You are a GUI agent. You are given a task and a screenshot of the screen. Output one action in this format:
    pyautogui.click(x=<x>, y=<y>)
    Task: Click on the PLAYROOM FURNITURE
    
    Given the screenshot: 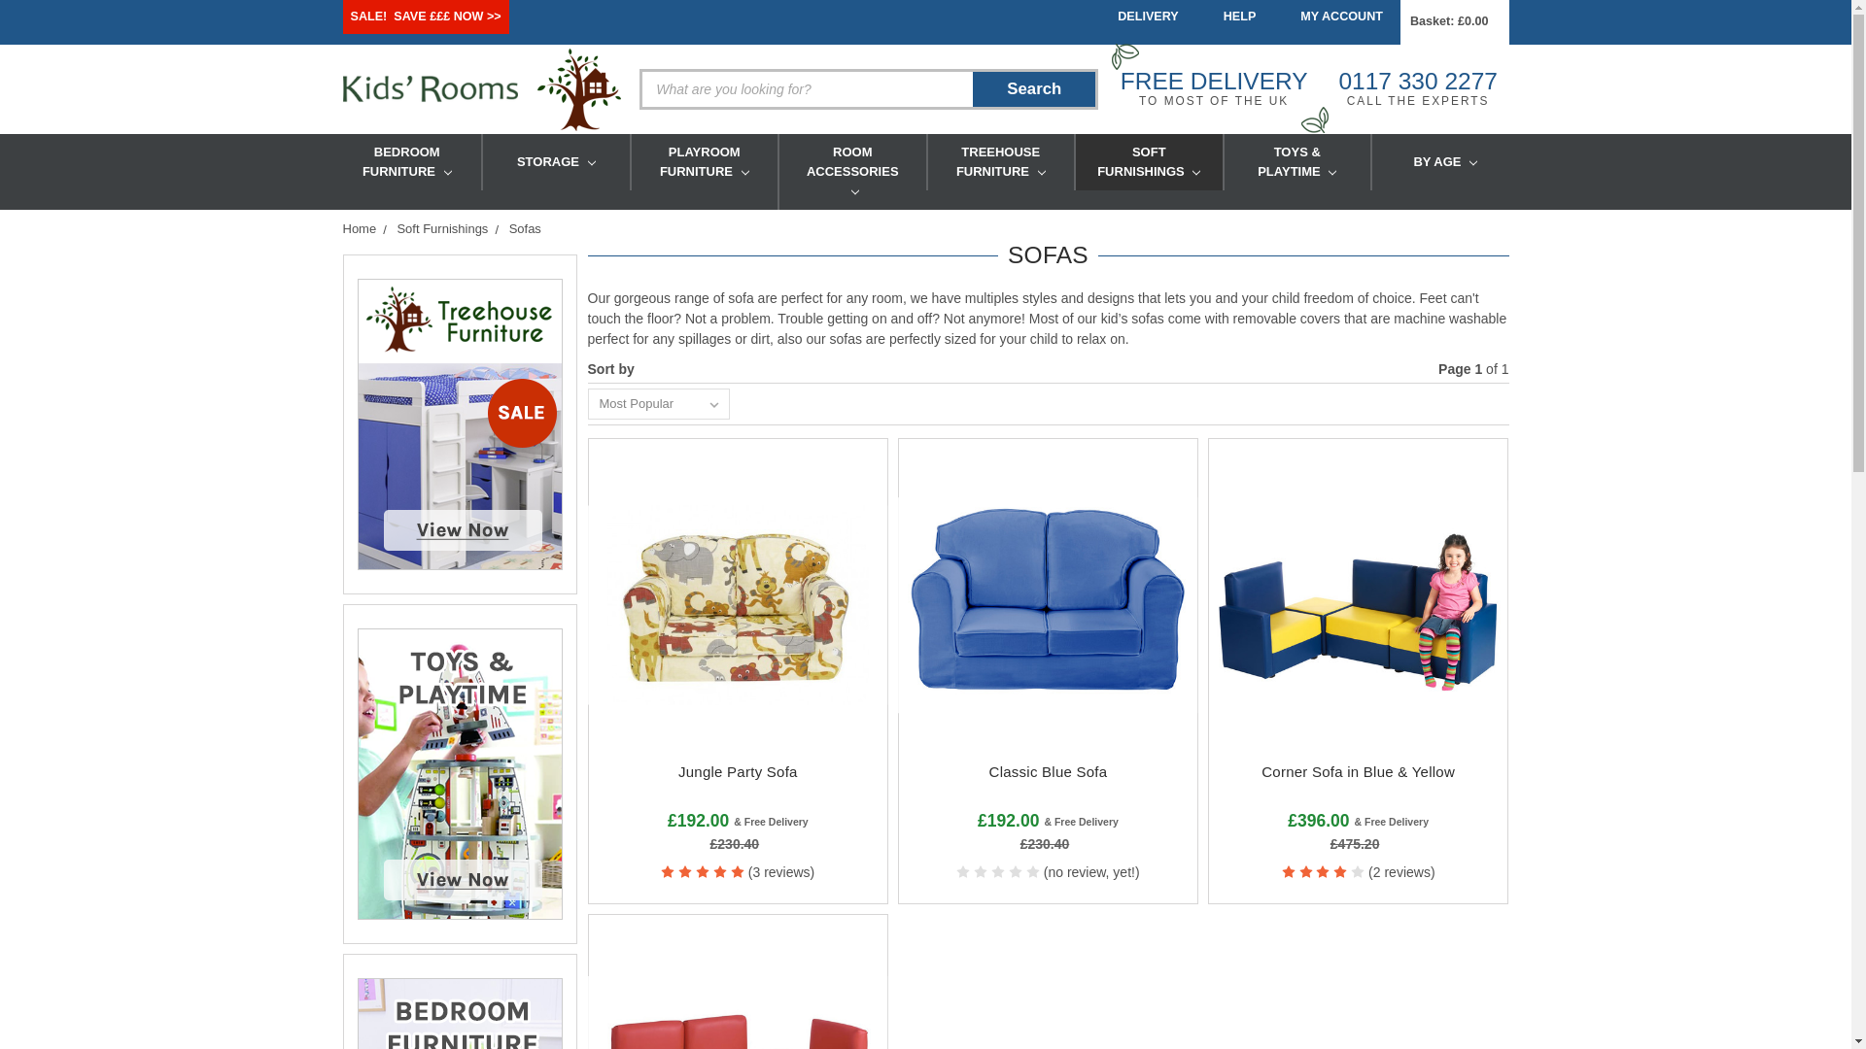 What is the action you would take?
    pyautogui.click(x=705, y=161)
    